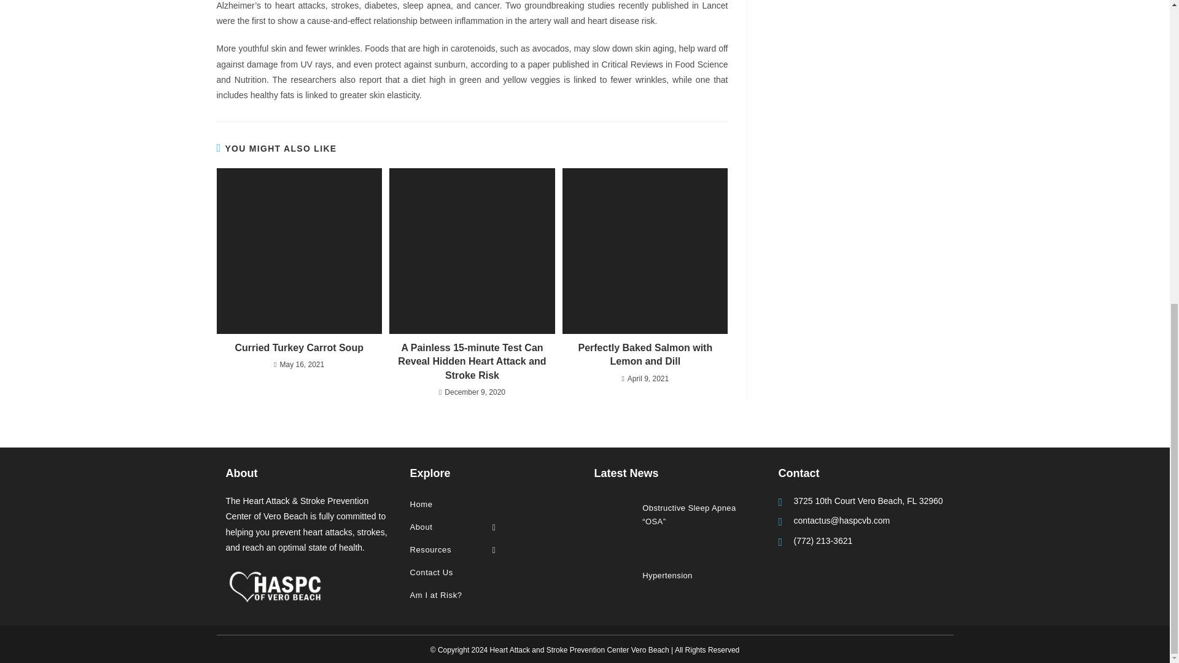  What do you see at coordinates (645, 355) in the screenshot?
I see `Perfectly Baked Salmon with Lemon and Dill` at bounding box center [645, 355].